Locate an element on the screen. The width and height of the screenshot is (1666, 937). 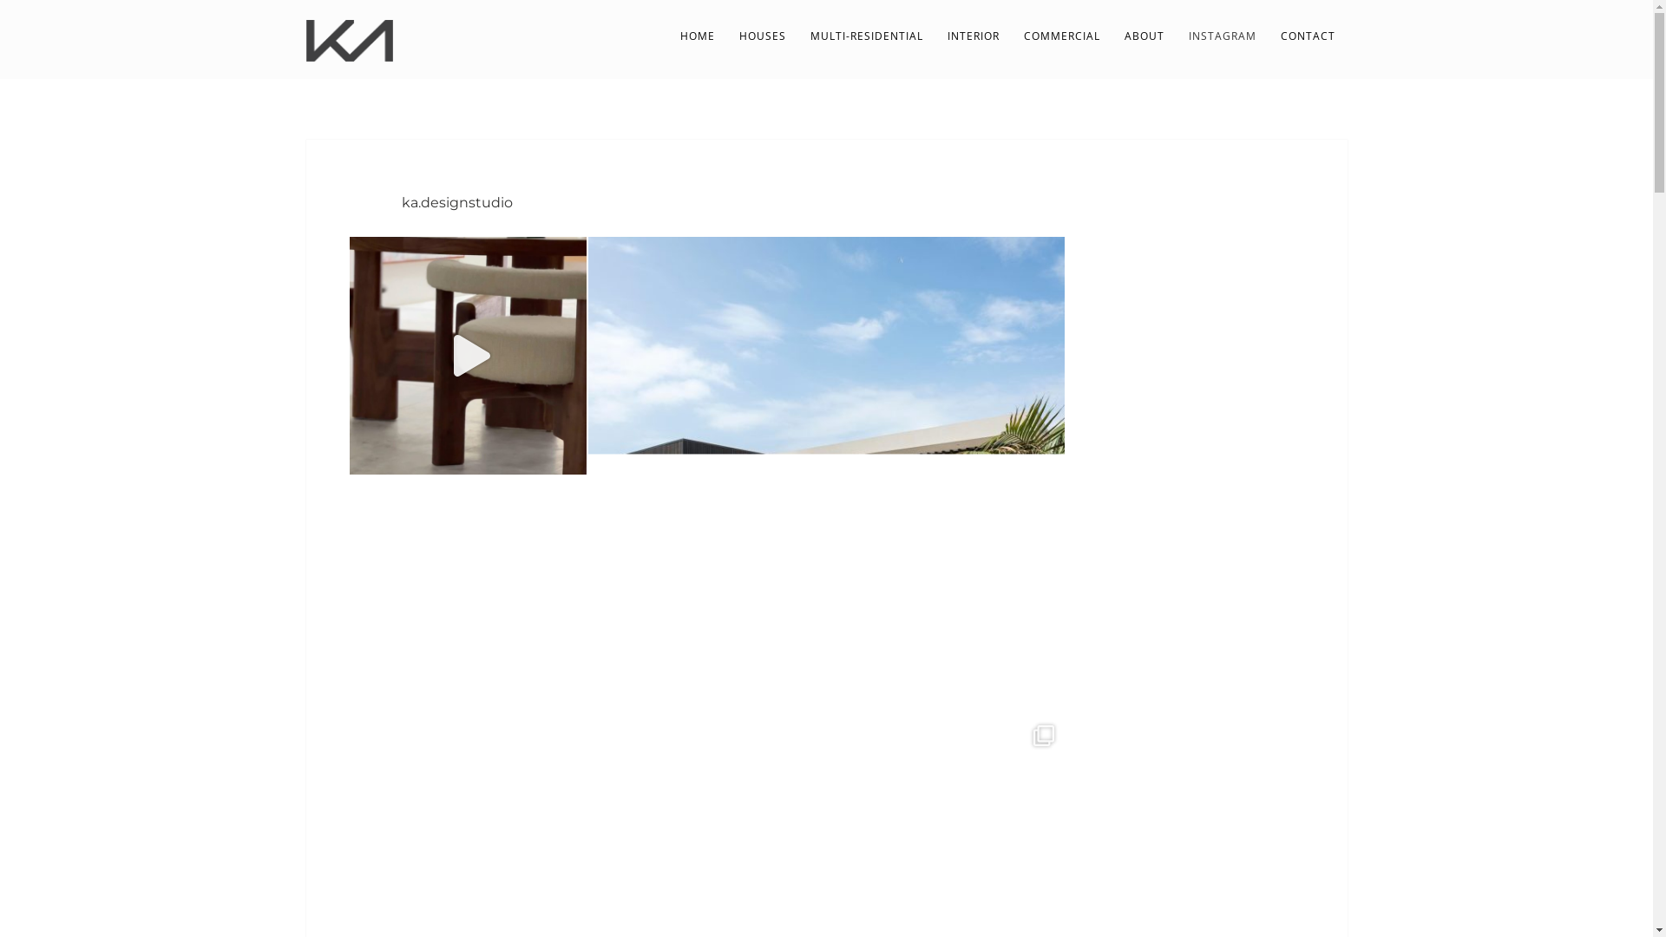
ABOUT is located at coordinates (1145, 36).